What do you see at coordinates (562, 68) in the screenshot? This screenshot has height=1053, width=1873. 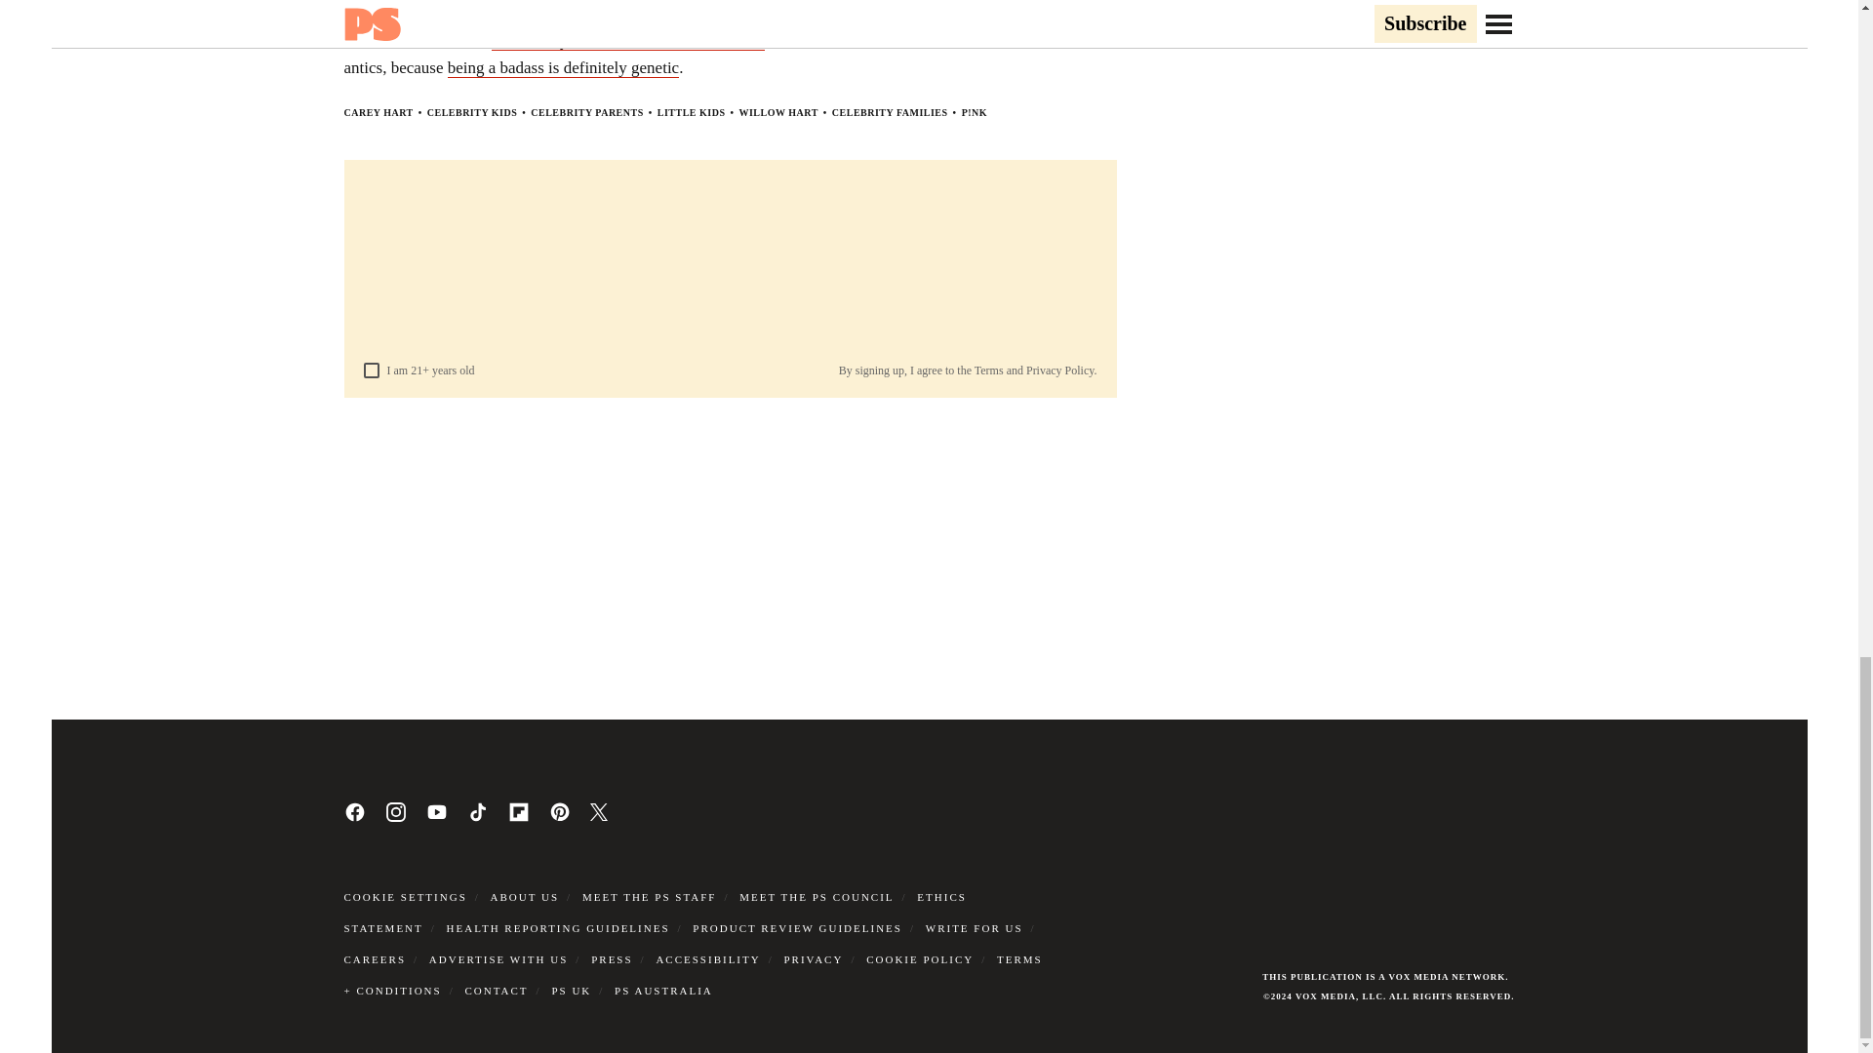 I see `being a badass is definitely genetic` at bounding box center [562, 68].